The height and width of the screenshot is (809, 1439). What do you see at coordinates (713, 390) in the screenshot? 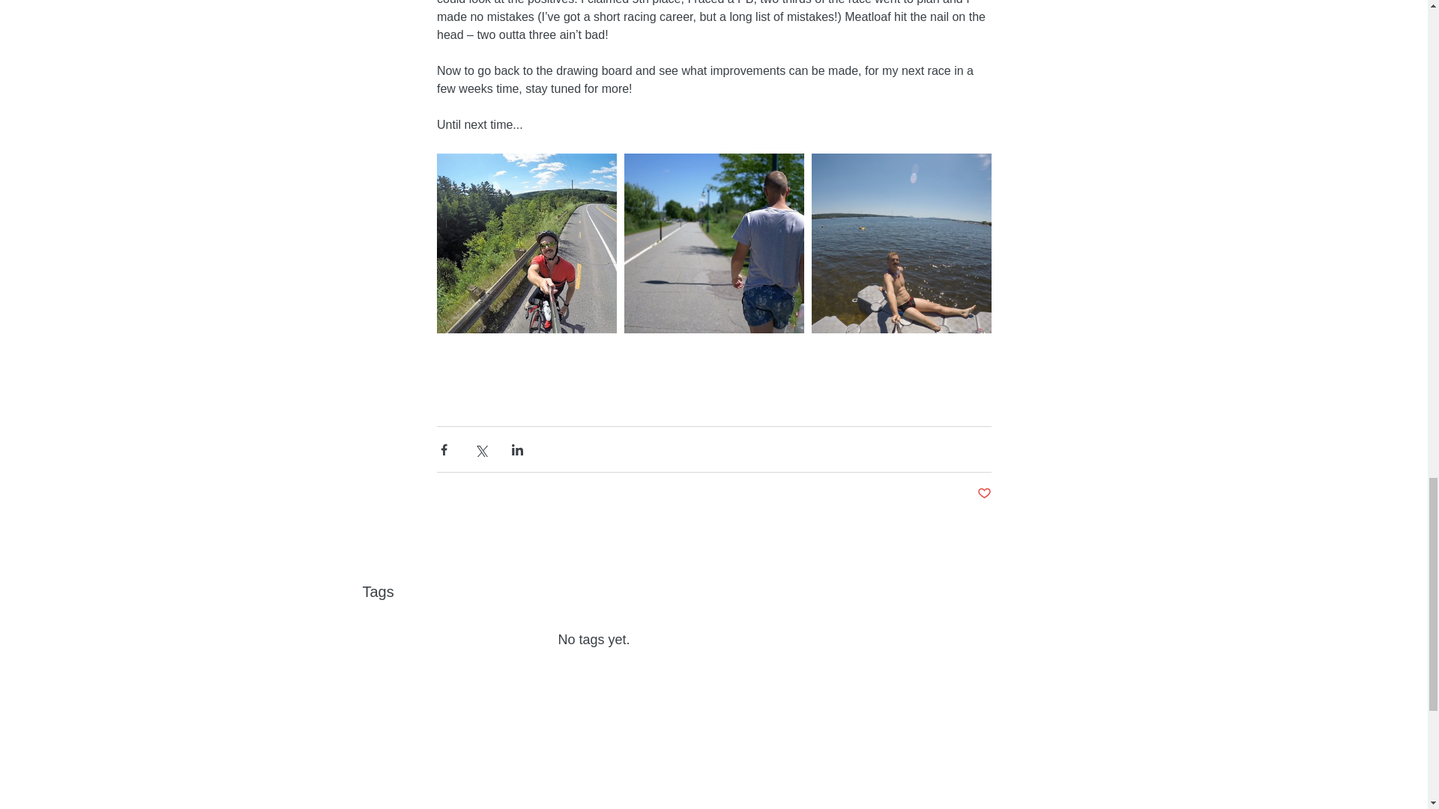
I see `Normality` at bounding box center [713, 390].